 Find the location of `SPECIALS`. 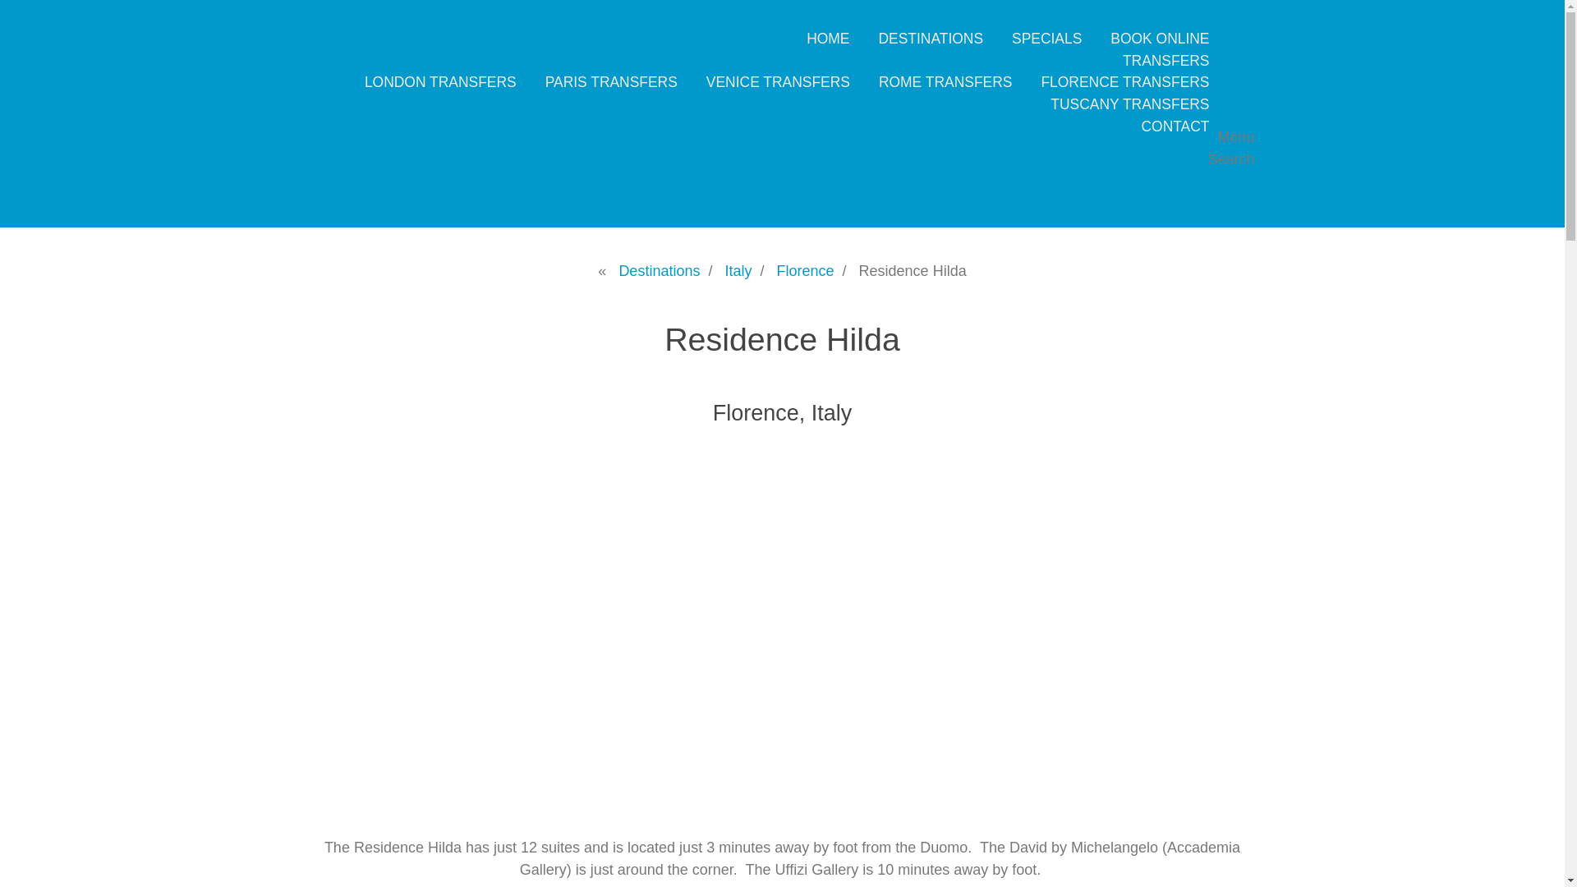

SPECIALS is located at coordinates (1046, 38).